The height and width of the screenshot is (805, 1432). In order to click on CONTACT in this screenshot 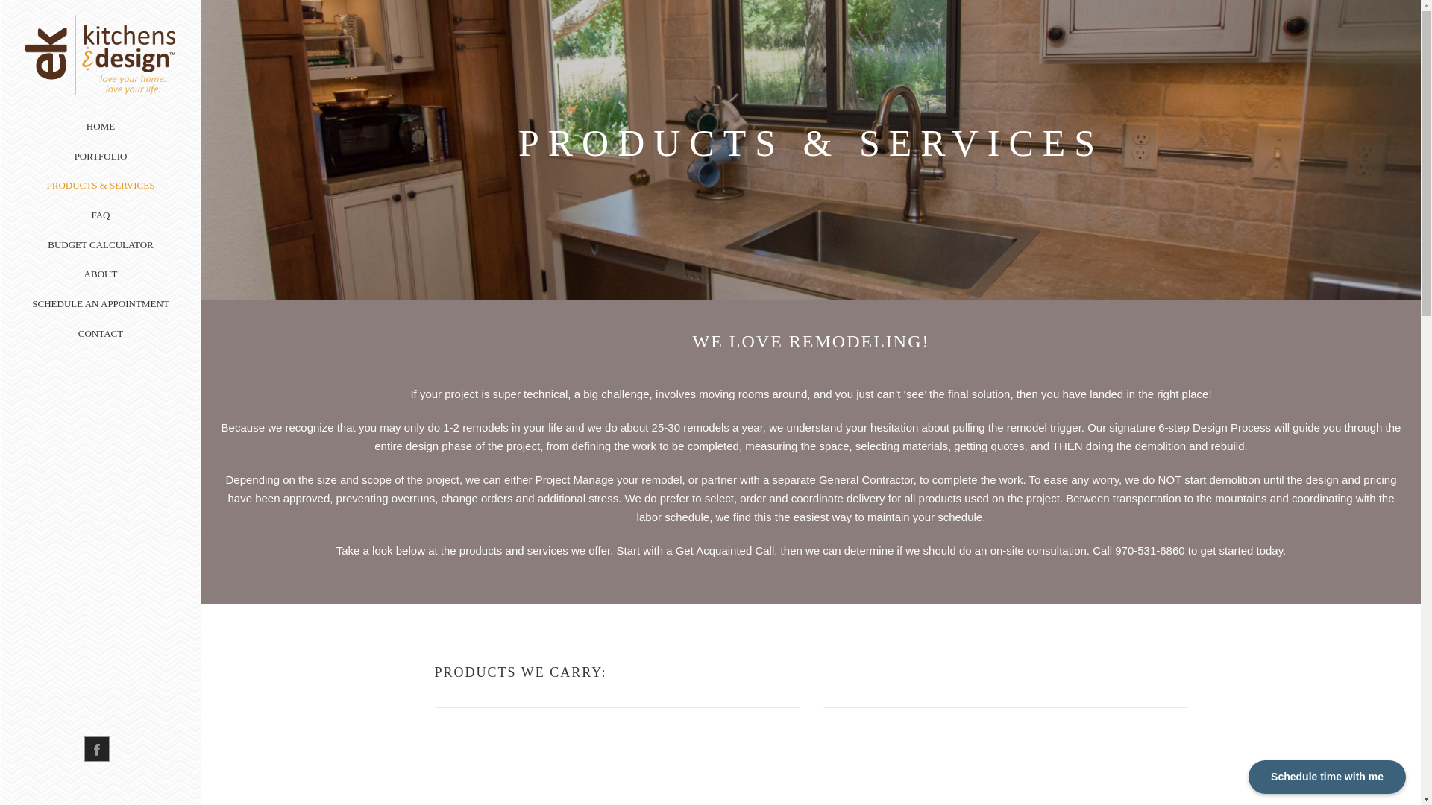, I will do `click(101, 333)`.